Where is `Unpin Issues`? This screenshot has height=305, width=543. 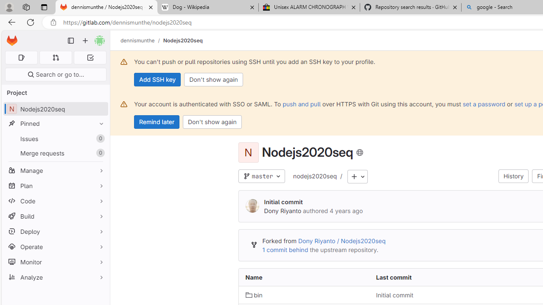 Unpin Issues is located at coordinates (99, 139).